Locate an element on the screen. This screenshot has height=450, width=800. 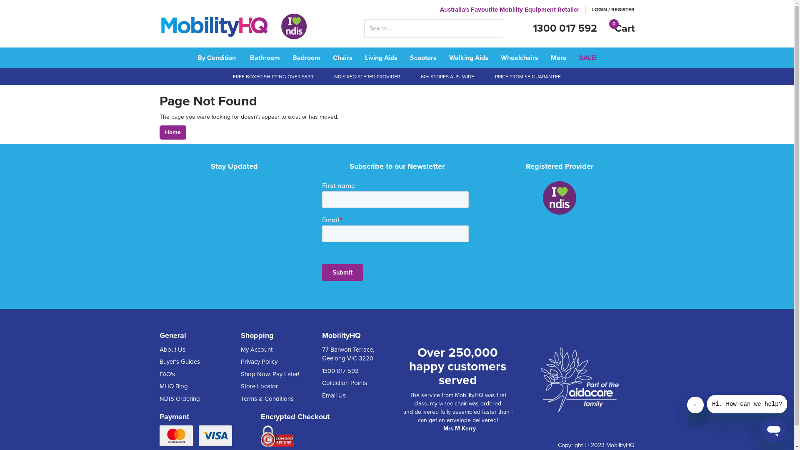
My Account is located at coordinates (272, 350).